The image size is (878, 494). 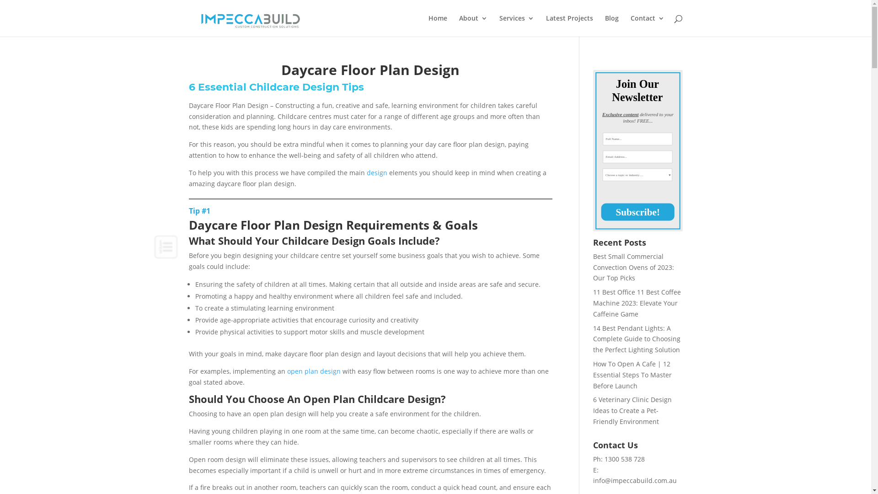 I want to click on Services, so click(x=517, y=26).